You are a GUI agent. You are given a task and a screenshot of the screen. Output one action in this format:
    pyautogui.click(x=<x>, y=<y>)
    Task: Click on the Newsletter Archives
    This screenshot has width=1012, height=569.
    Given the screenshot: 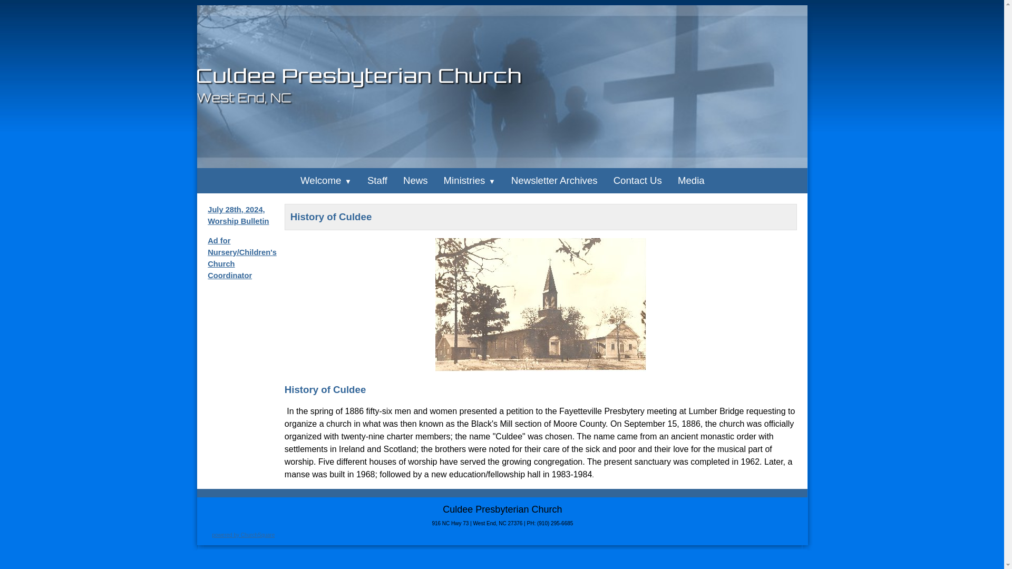 What is the action you would take?
    pyautogui.click(x=554, y=180)
    